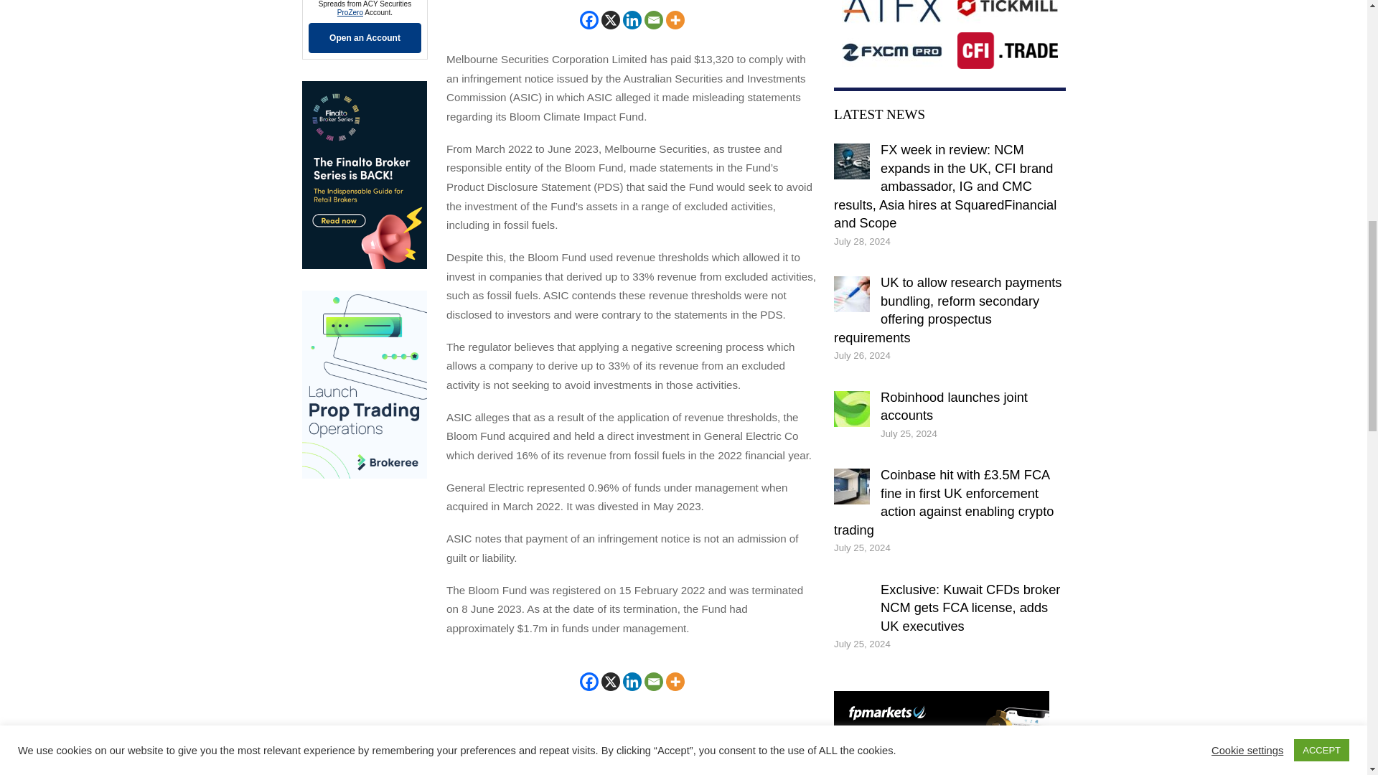 The height and width of the screenshot is (775, 1378). What do you see at coordinates (589, 20) in the screenshot?
I see `Facebook` at bounding box center [589, 20].